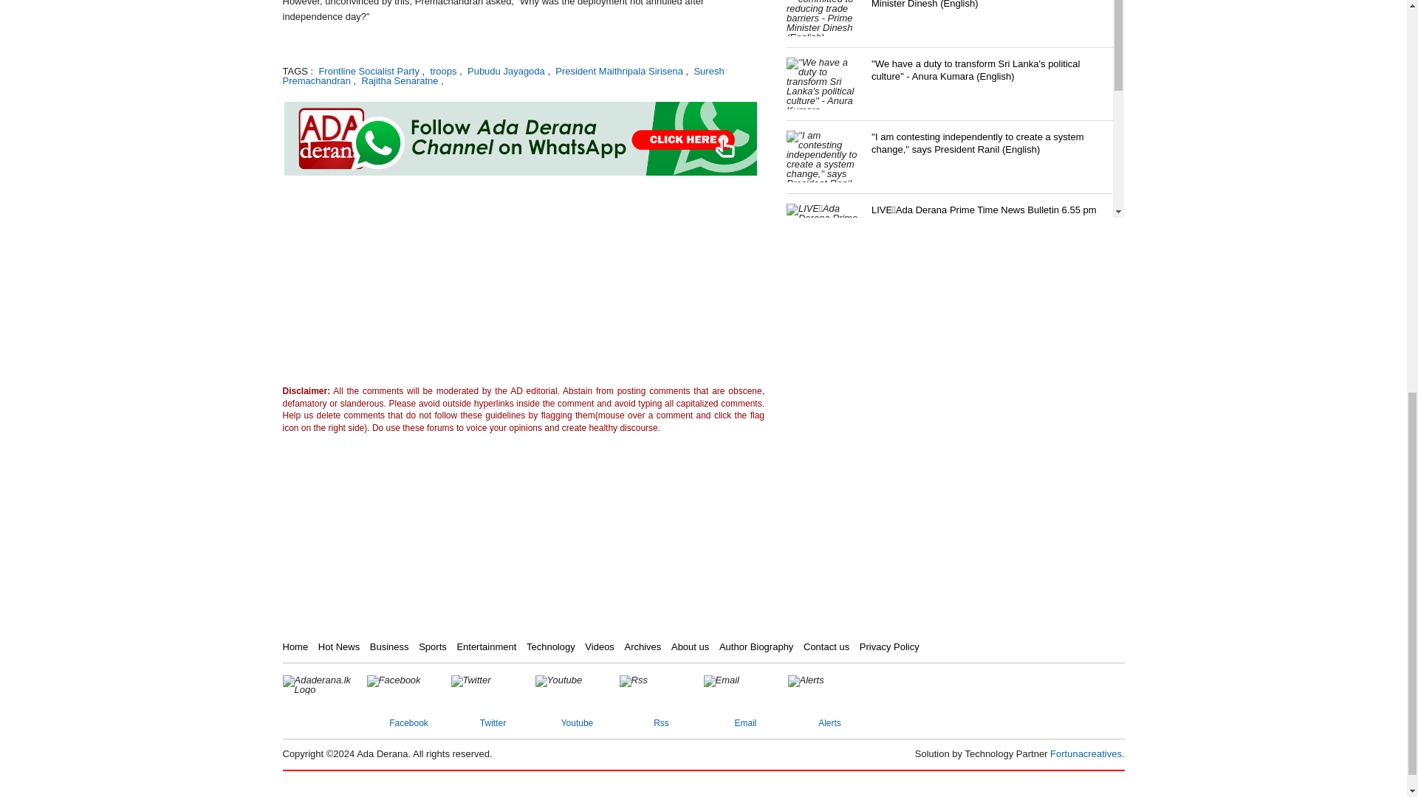  I want to click on  troops, so click(442, 71).